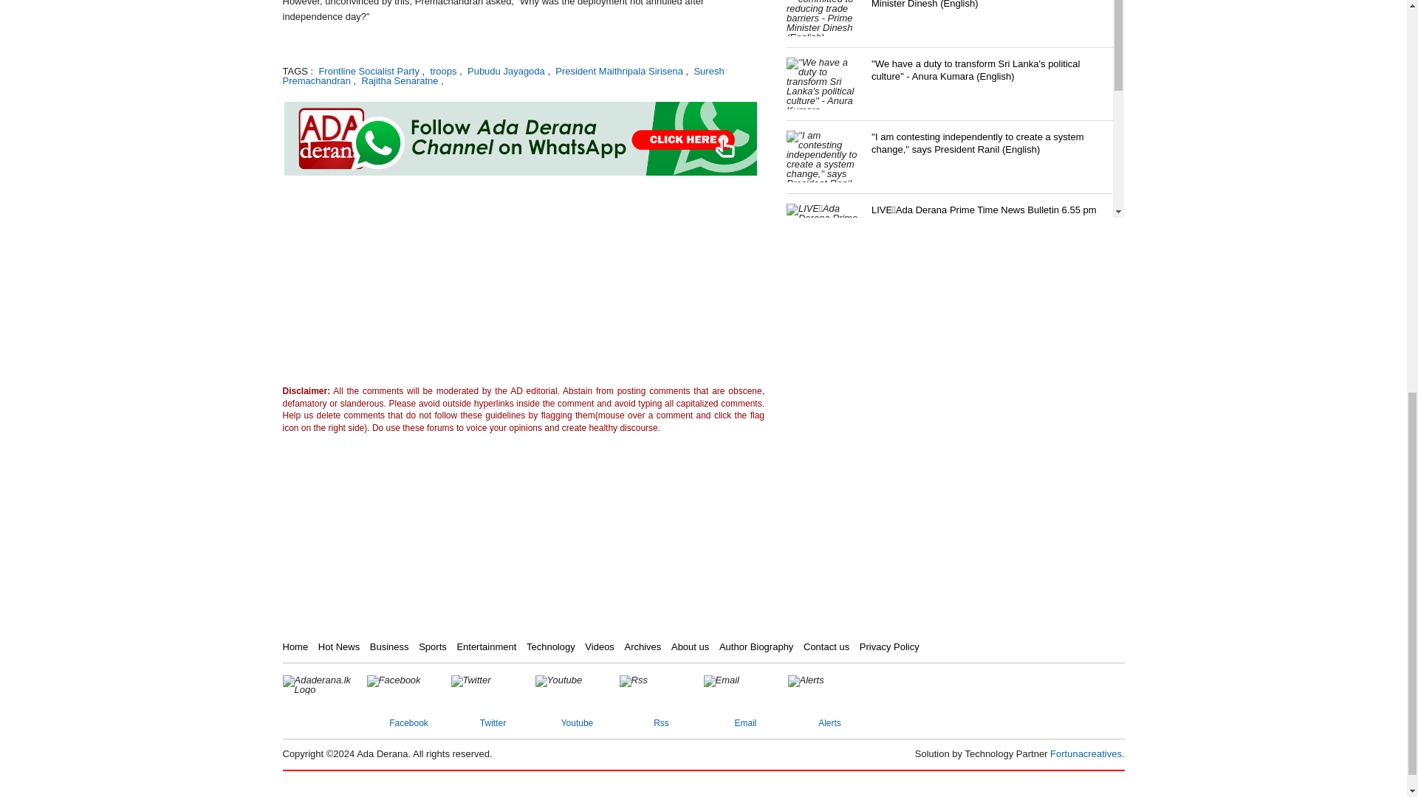  I want to click on  troops, so click(442, 71).